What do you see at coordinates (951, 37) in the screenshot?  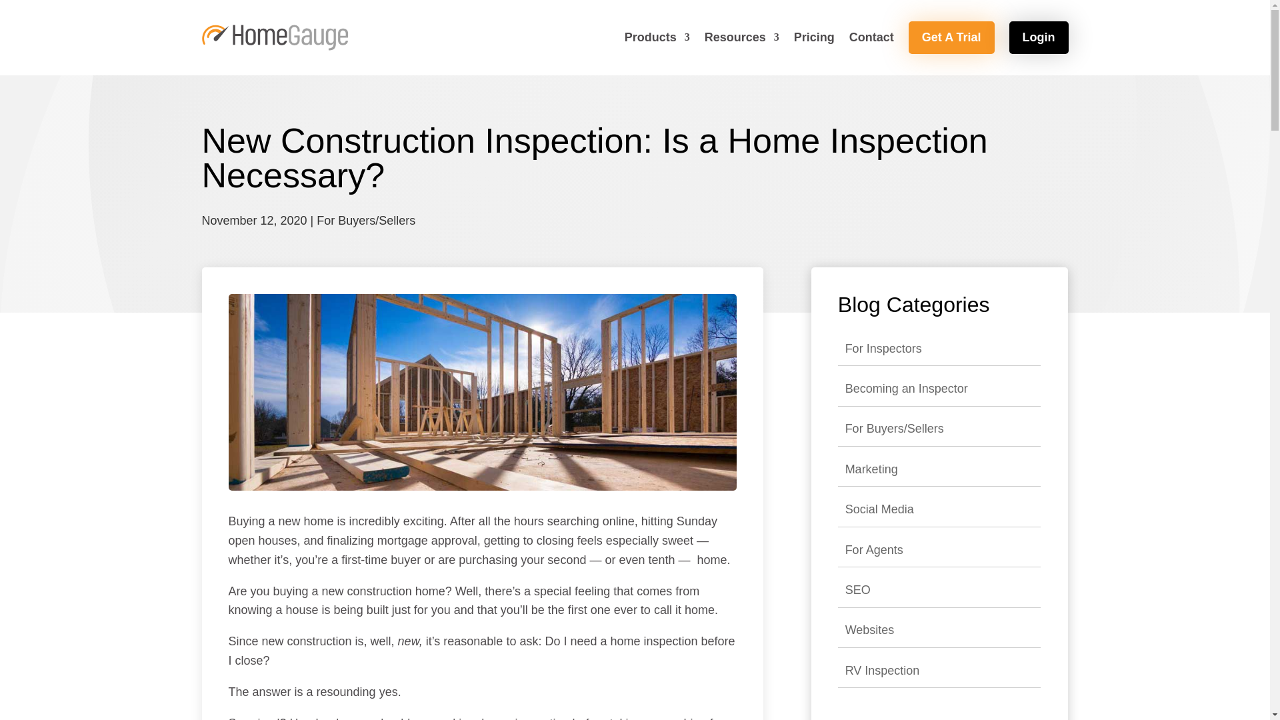 I see `Get A Trial` at bounding box center [951, 37].